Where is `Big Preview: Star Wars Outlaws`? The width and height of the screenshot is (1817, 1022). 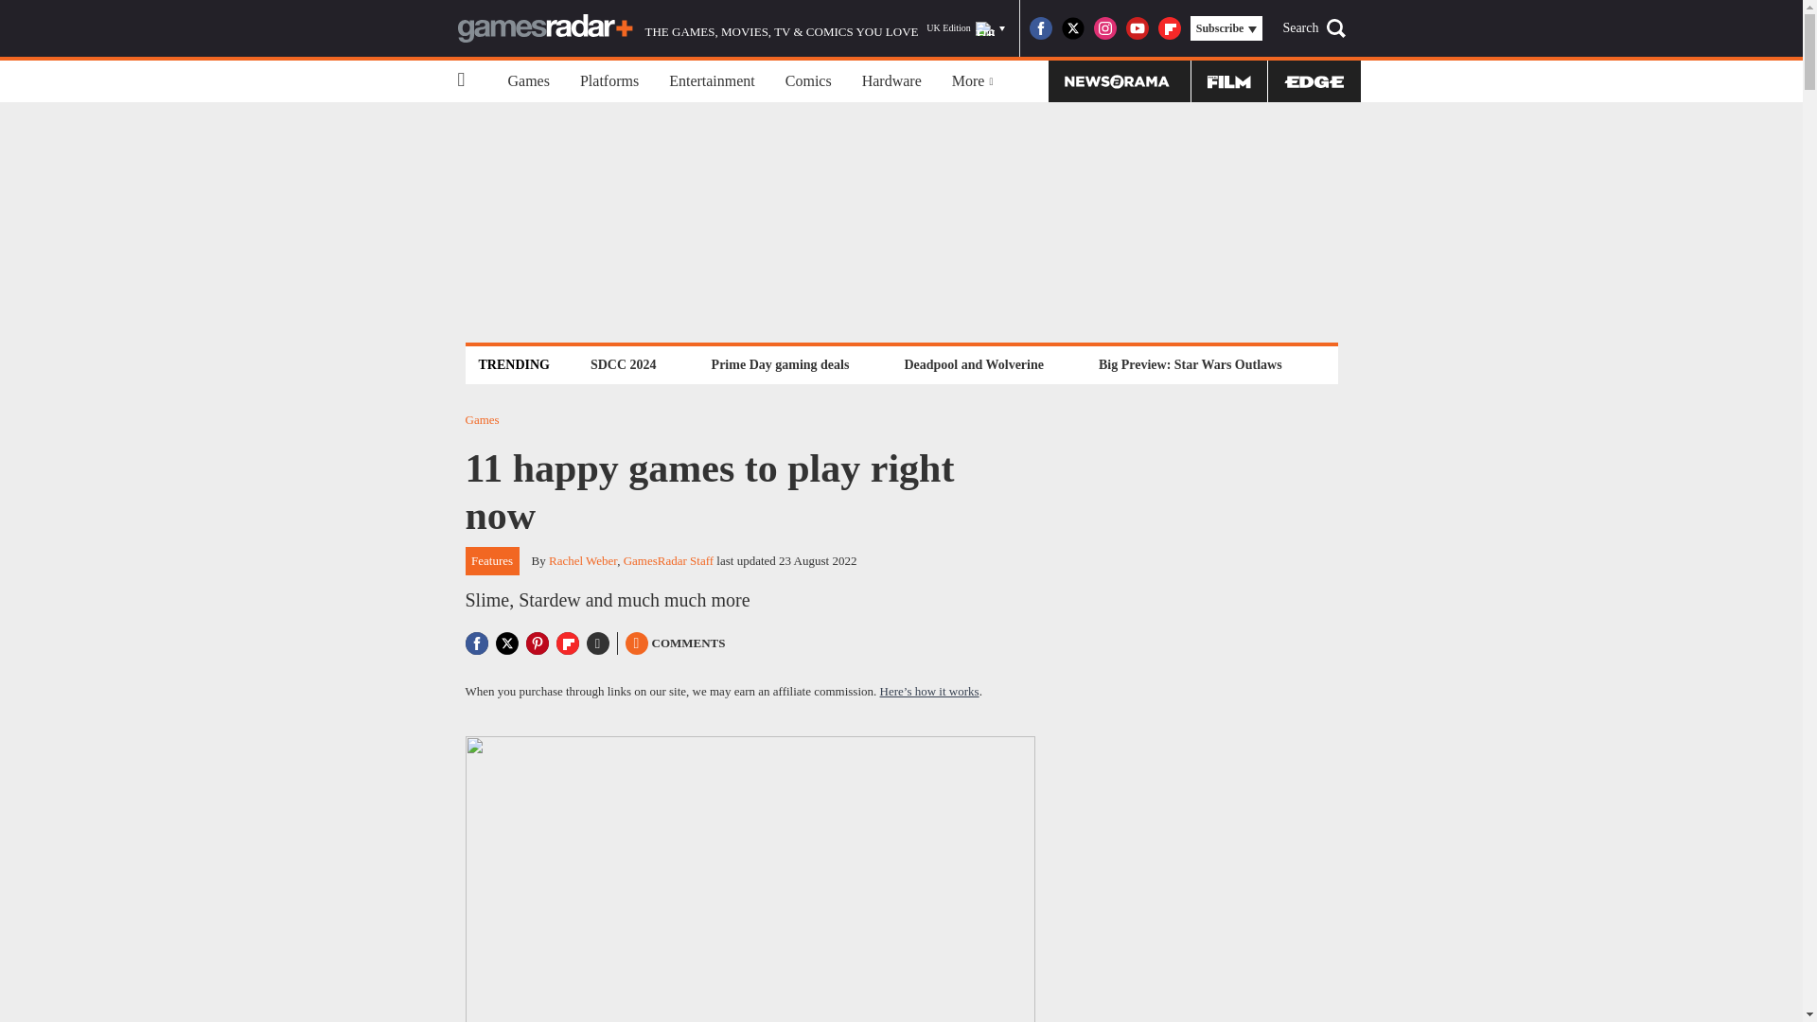 Big Preview: Star Wars Outlaws is located at coordinates (1190, 364).